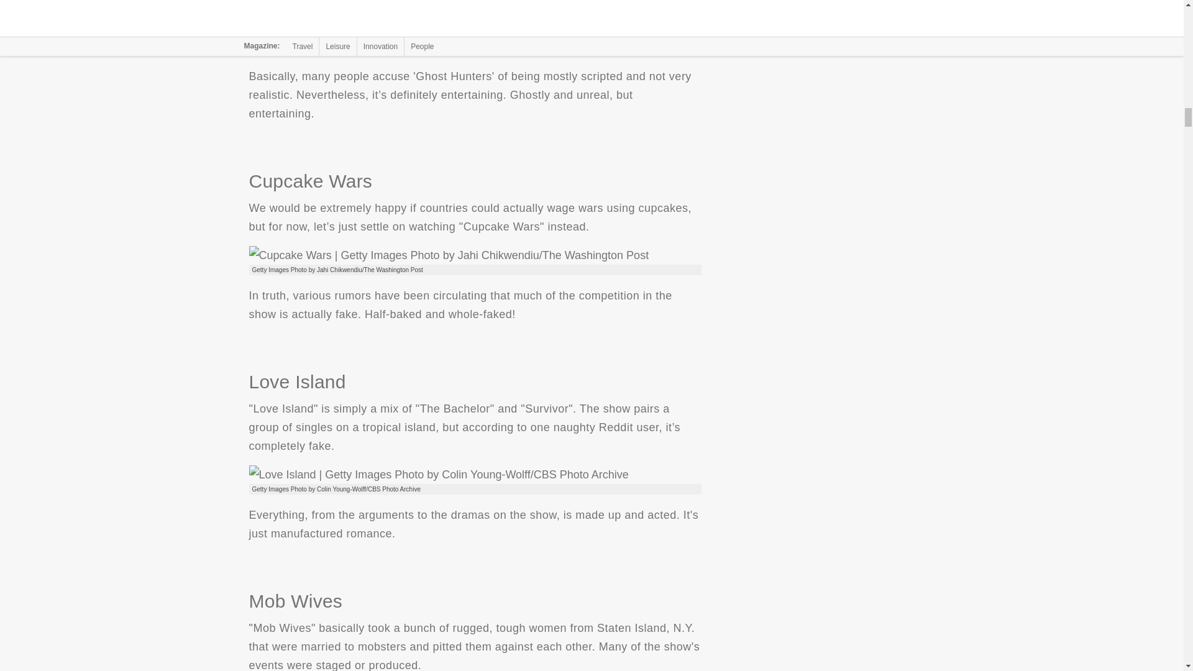  I want to click on Love Island, so click(438, 475).